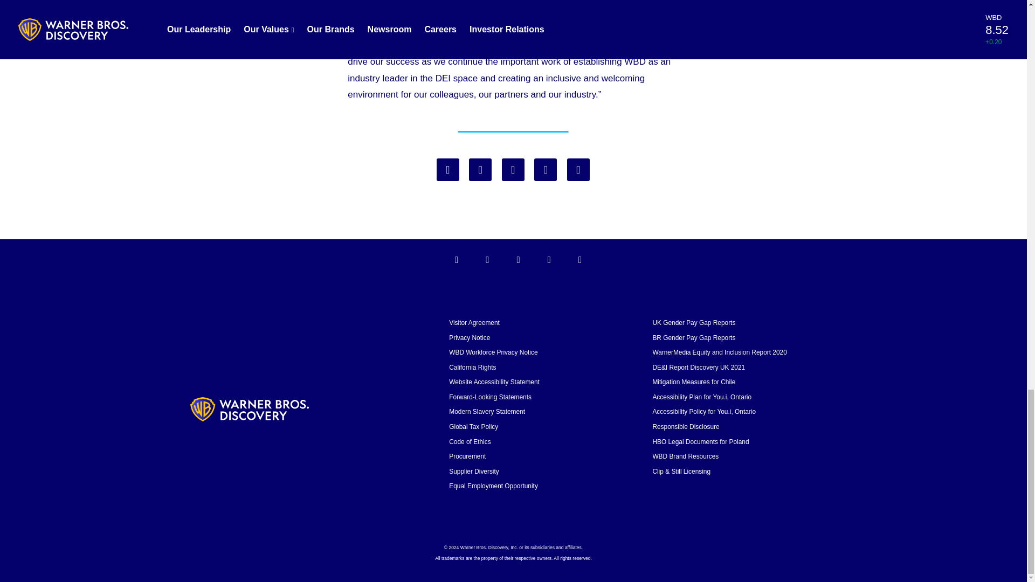  I want to click on UK Gender Pay Gap Reports, so click(693, 322).